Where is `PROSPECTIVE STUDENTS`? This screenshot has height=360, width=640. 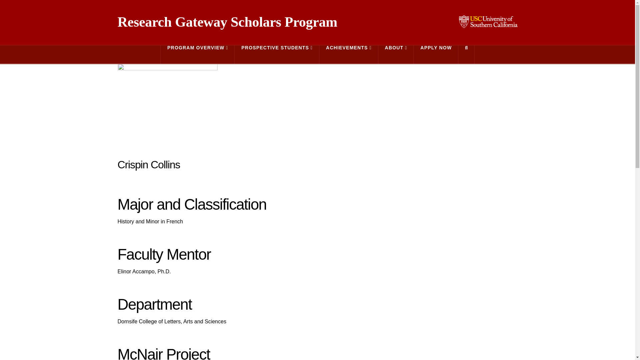
PROSPECTIVE STUDENTS is located at coordinates (277, 55).